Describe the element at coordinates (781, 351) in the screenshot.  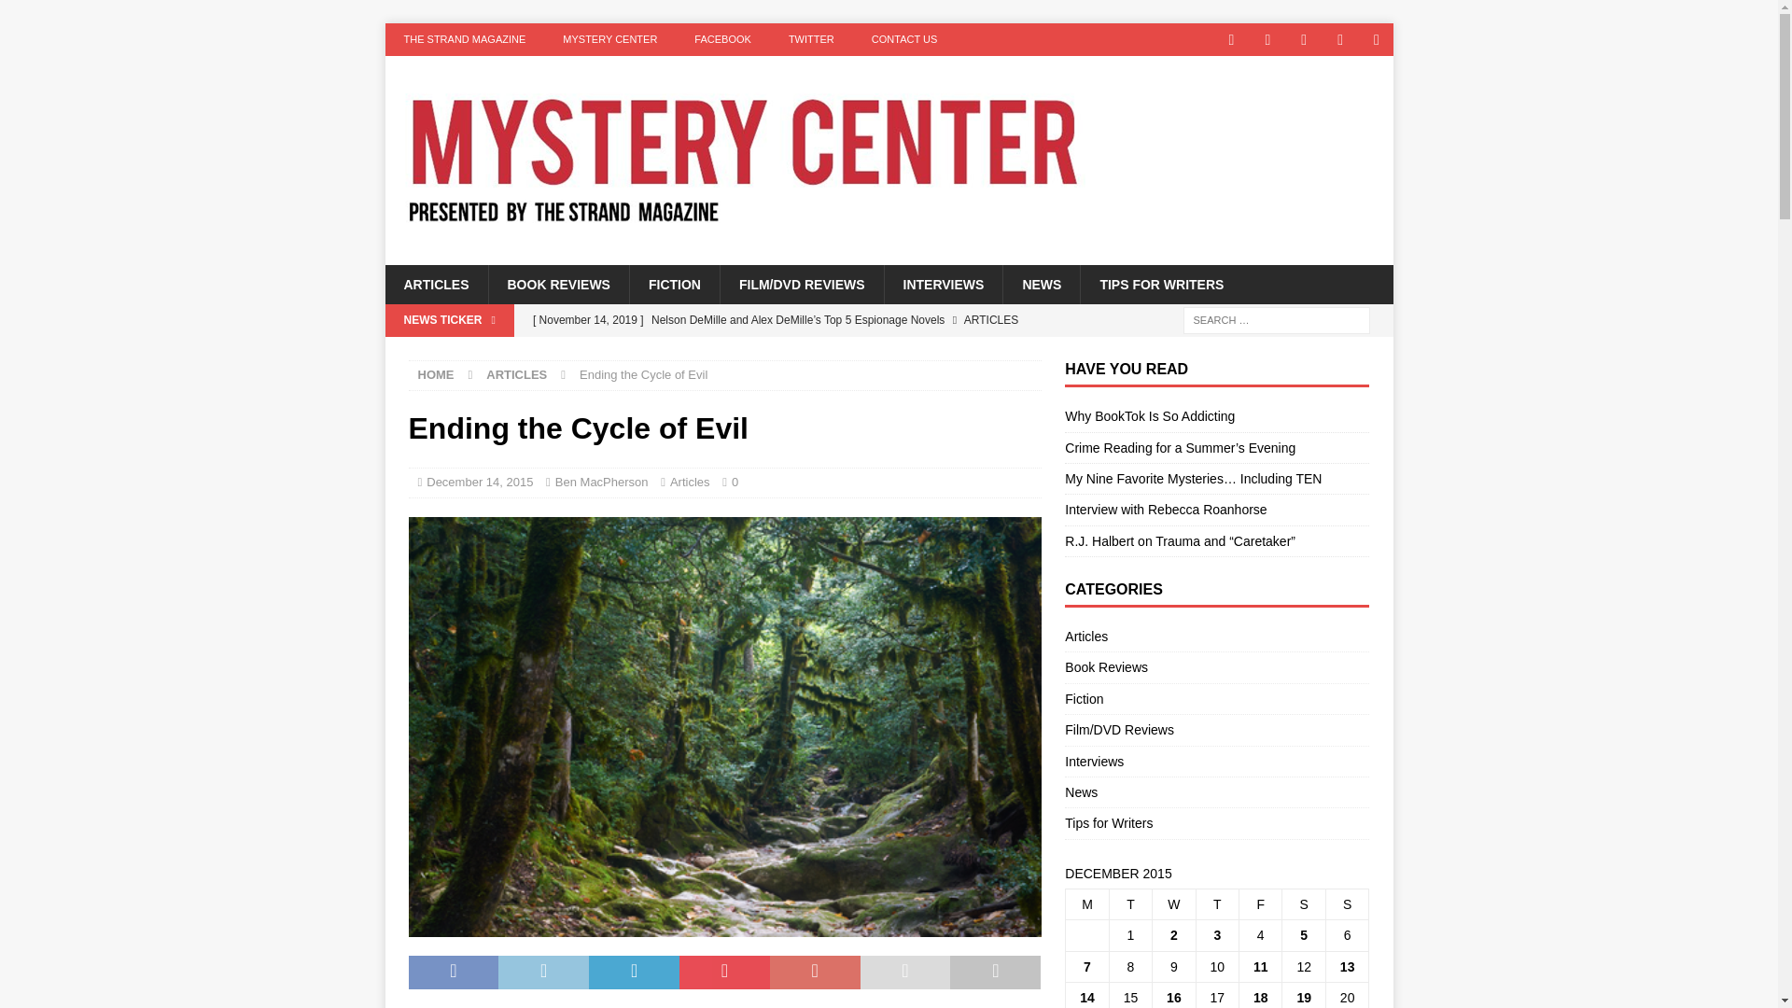
I see `Why BookTok Is So Addicting` at that location.